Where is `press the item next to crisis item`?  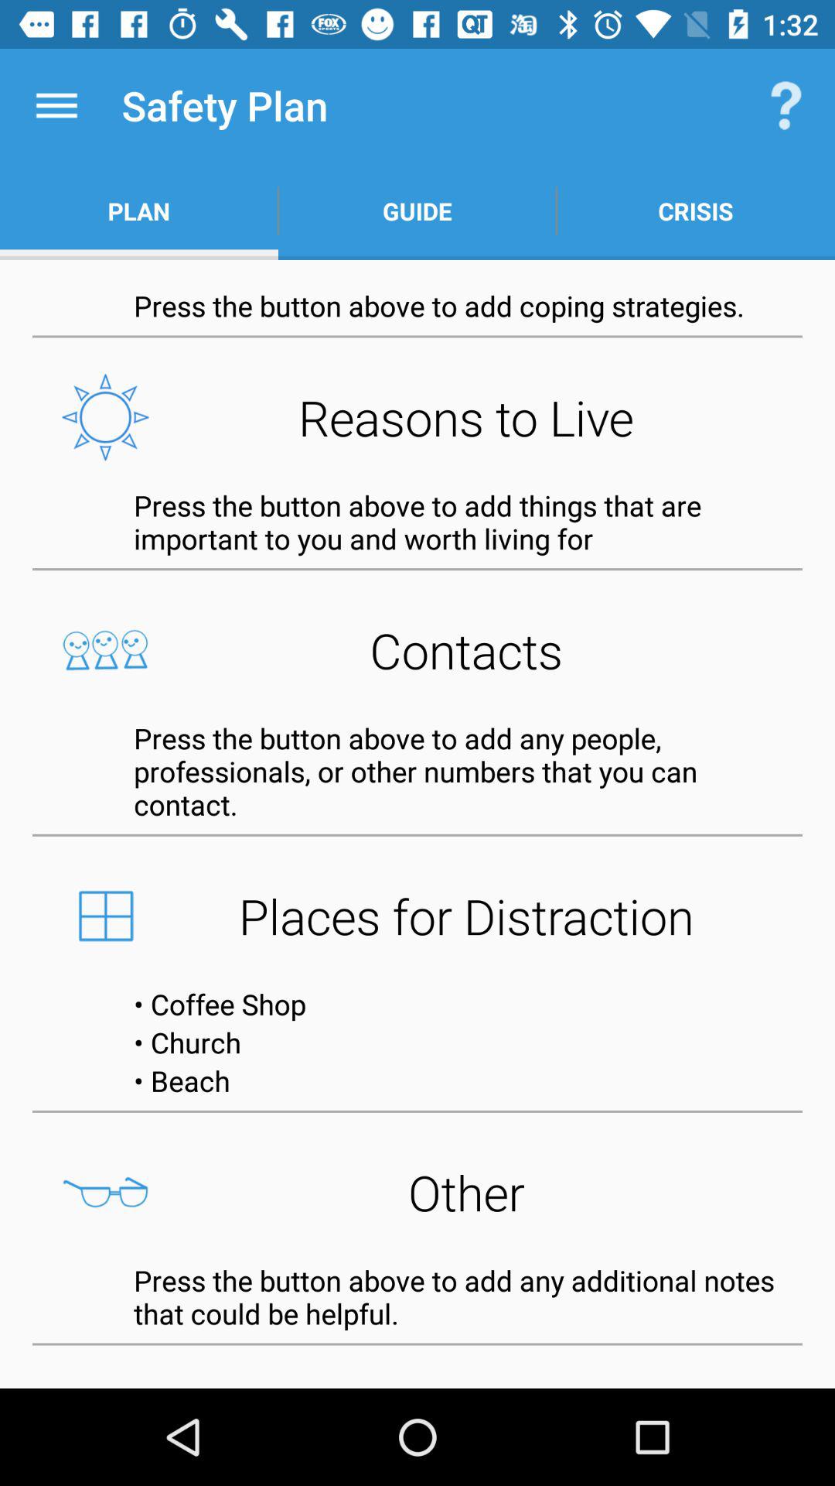
press the item next to crisis item is located at coordinates (417, 211).